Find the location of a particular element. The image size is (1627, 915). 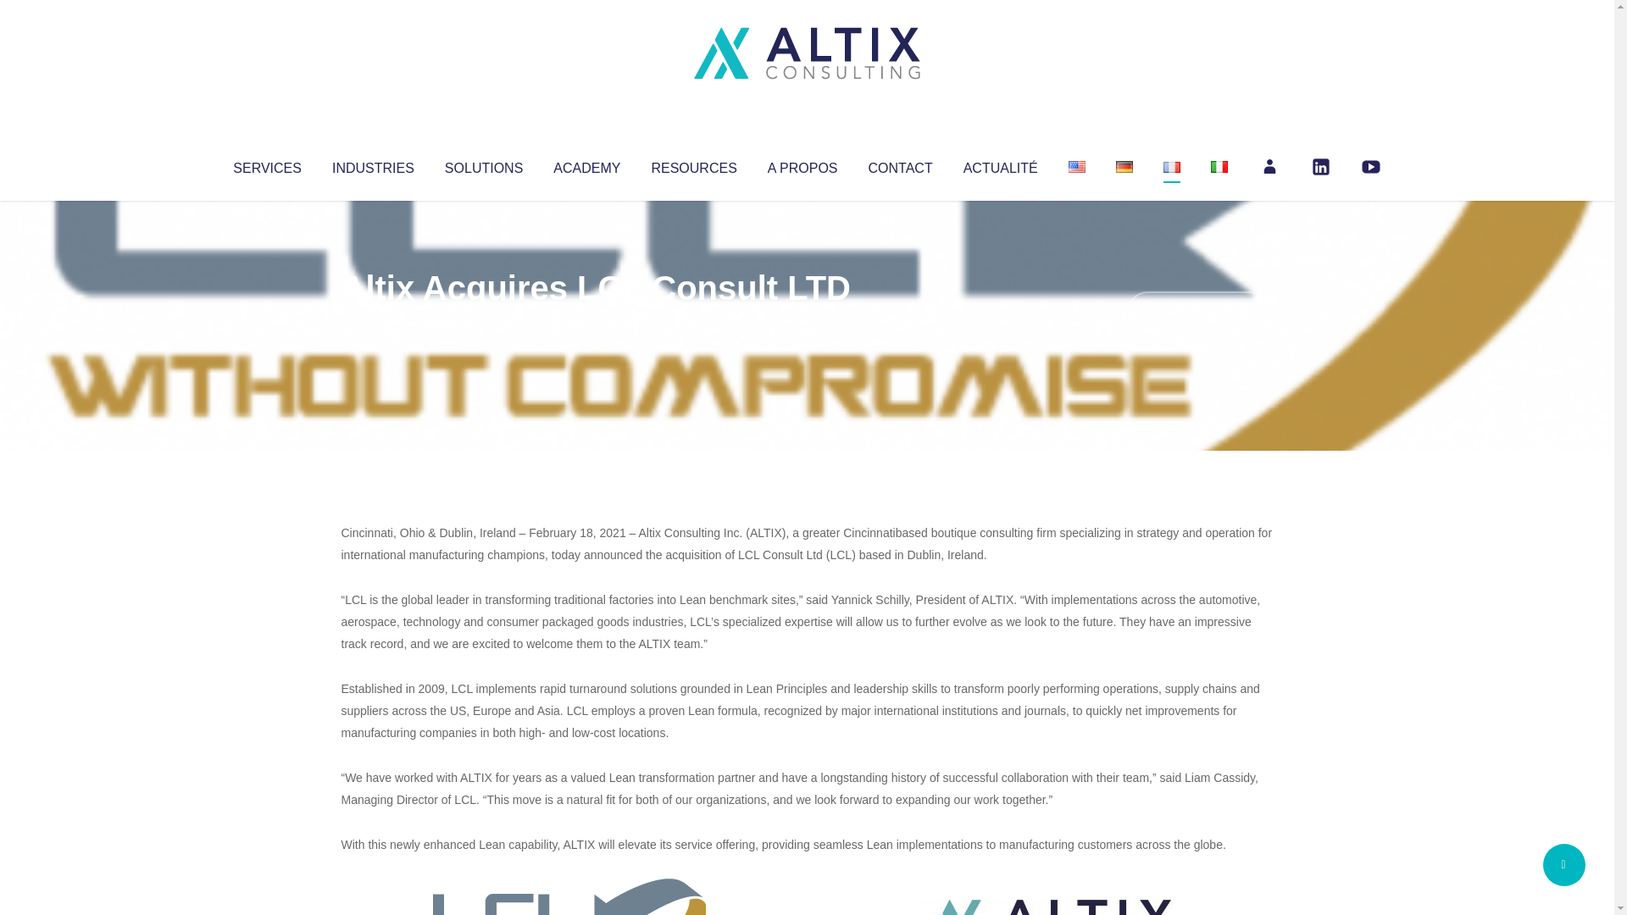

No Comments is located at coordinates (1200, 310).